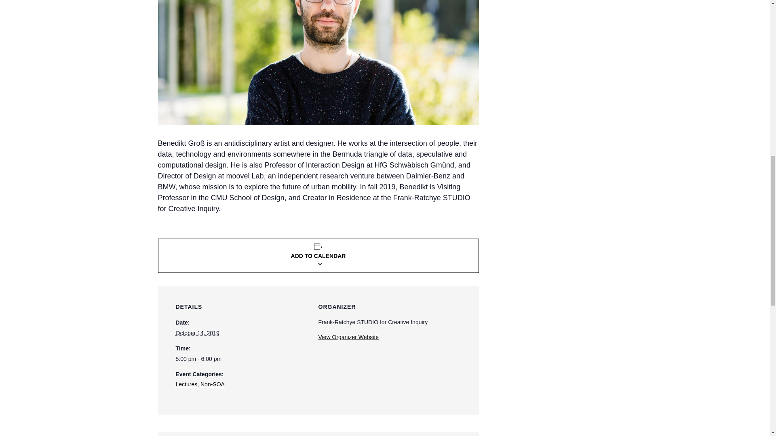  What do you see at coordinates (242, 359) in the screenshot?
I see `2019-10-14` at bounding box center [242, 359].